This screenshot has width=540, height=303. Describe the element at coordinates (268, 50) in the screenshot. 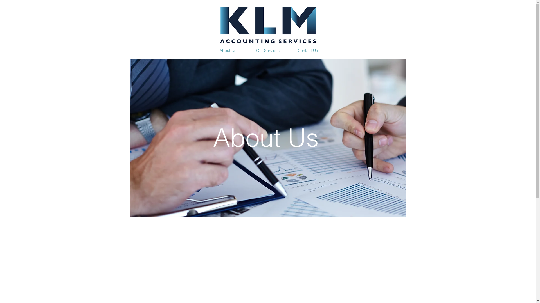

I see `Our Services` at that location.